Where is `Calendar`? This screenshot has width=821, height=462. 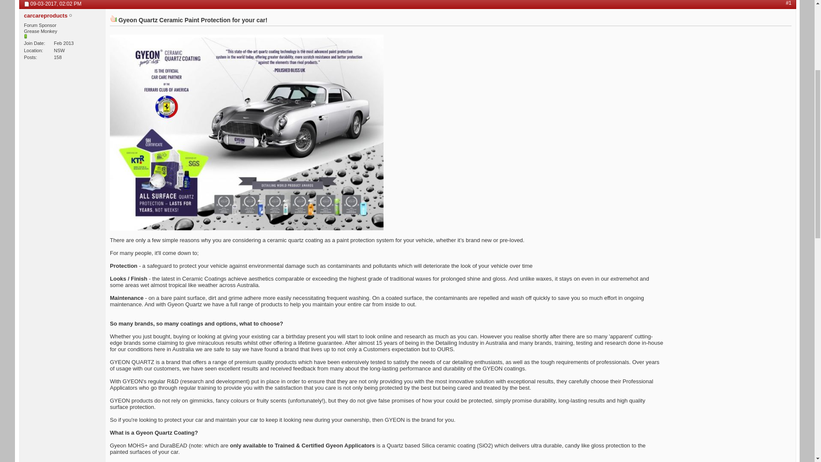
Calendar is located at coordinates (122, 66).